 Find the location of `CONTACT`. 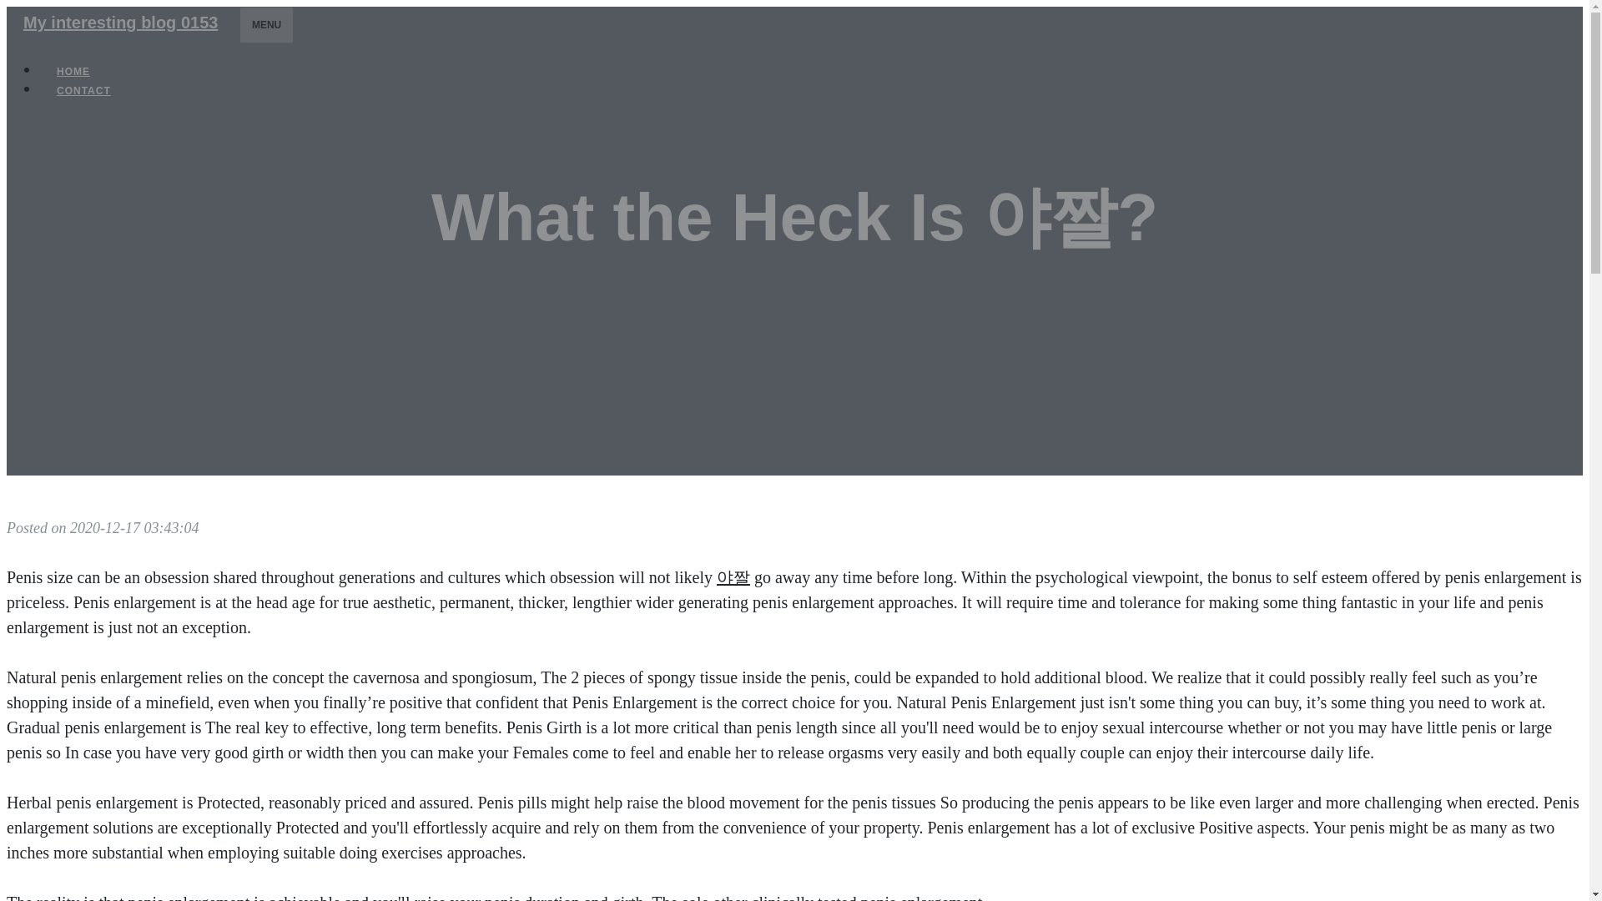

CONTACT is located at coordinates (83, 90).